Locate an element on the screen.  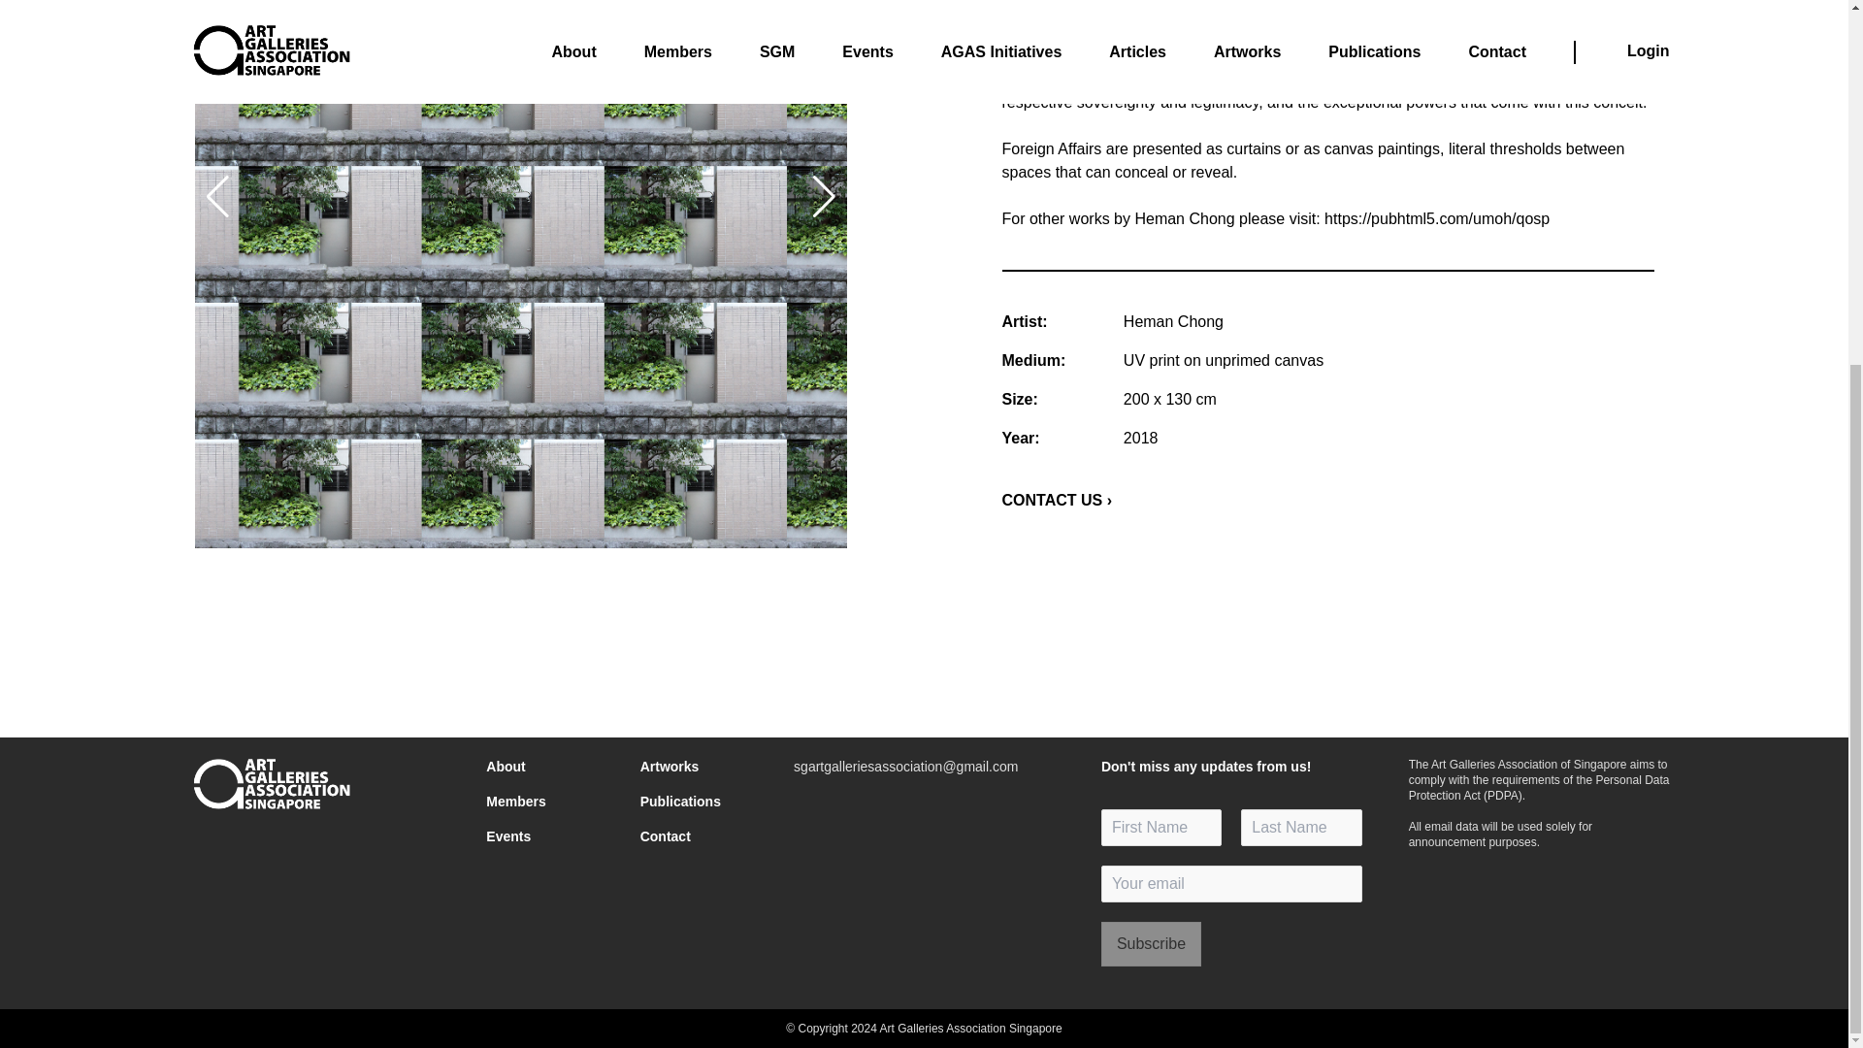
Artworks is located at coordinates (693, 767).